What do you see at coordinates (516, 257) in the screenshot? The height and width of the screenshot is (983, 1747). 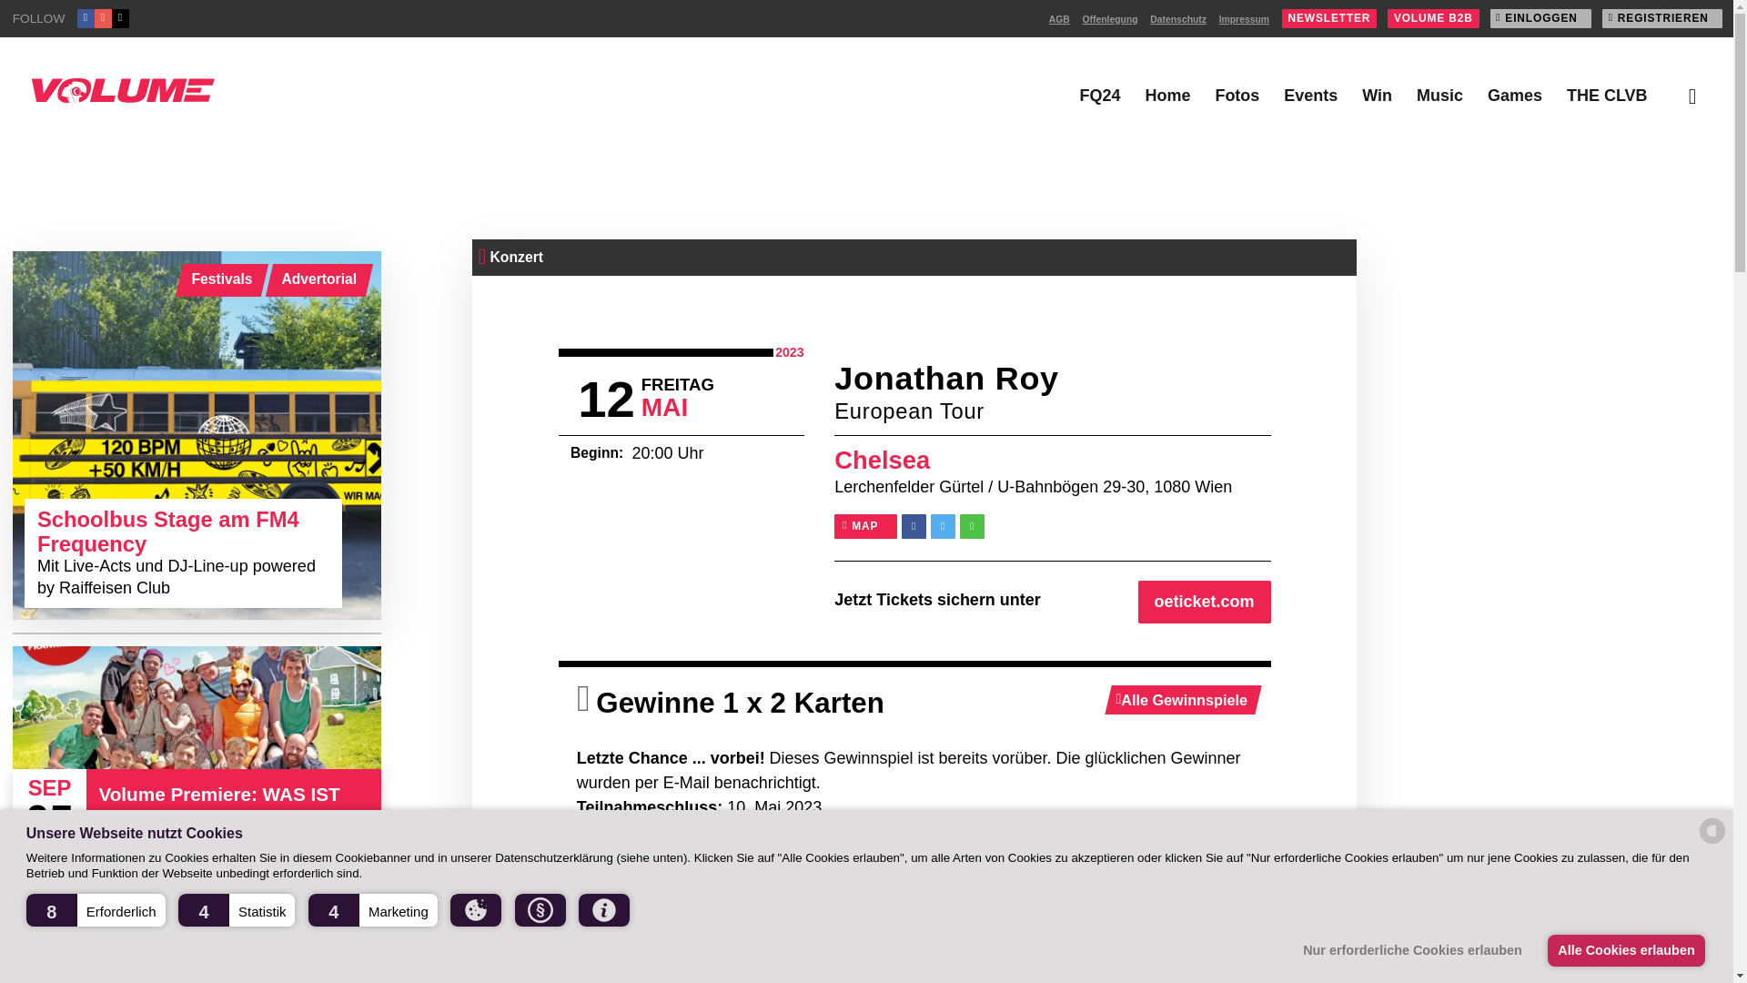 I see `Konzert` at bounding box center [516, 257].